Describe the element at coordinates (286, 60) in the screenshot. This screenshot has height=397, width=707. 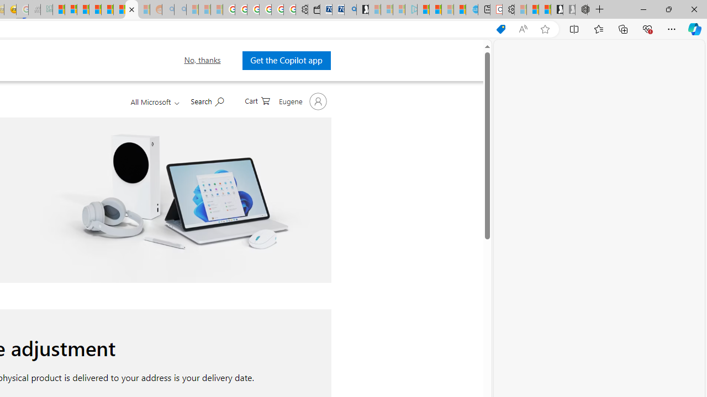
I see `Get the Copilot app ` at that location.